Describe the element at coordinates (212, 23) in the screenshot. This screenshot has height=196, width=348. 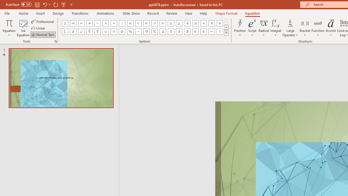
I see `Equation Symbol Identical To` at that location.